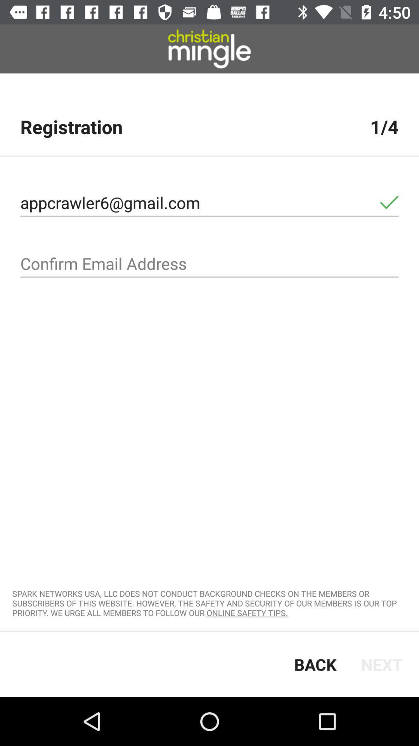 Image resolution: width=419 pixels, height=746 pixels. Describe the element at coordinates (209, 264) in the screenshot. I see `re-enter address` at that location.